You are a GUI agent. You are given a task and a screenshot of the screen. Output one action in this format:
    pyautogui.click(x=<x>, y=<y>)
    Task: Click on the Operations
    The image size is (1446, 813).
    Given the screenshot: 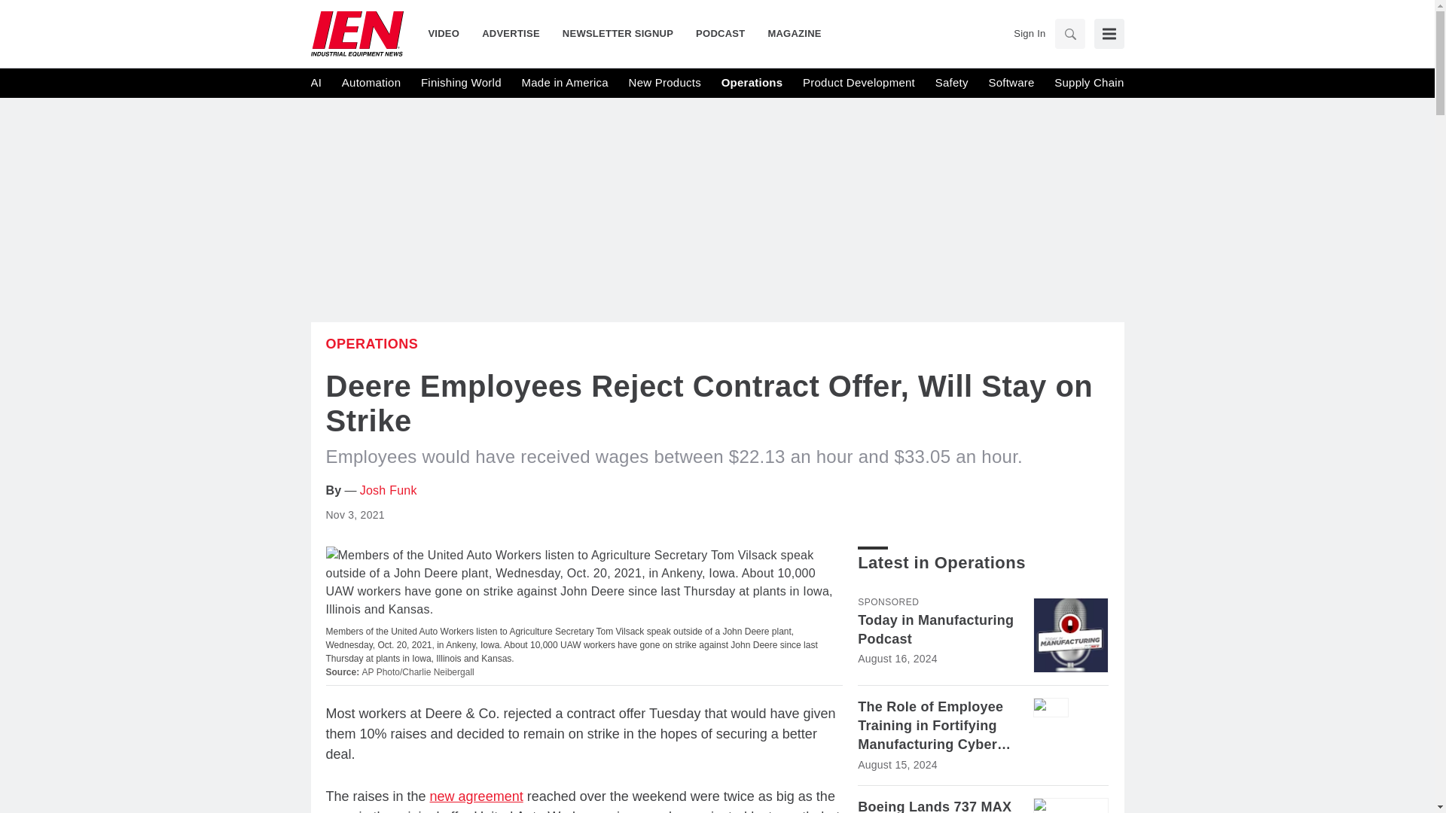 What is the action you would take?
    pyautogui.click(x=371, y=343)
    